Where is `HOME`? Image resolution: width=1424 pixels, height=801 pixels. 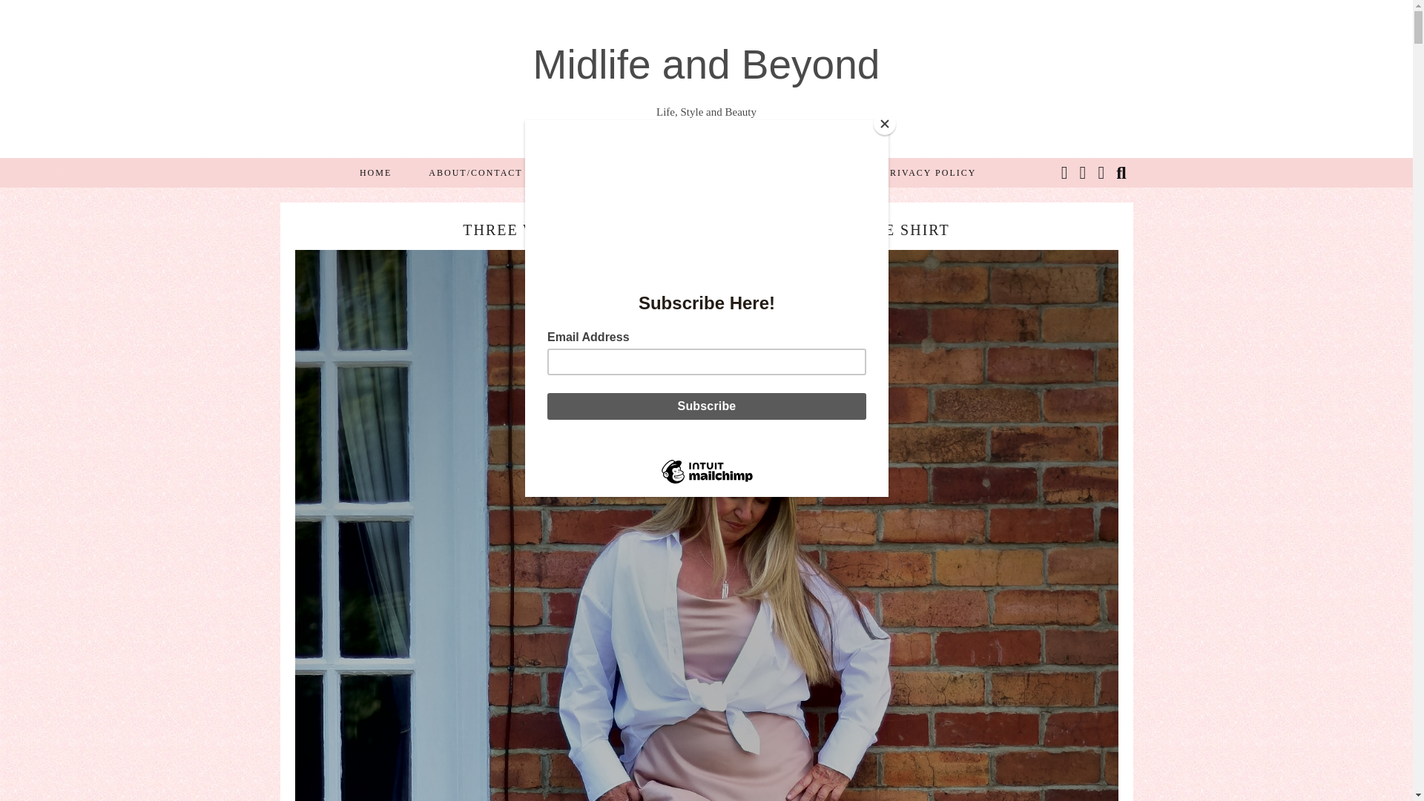
HOME is located at coordinates (375, 171).